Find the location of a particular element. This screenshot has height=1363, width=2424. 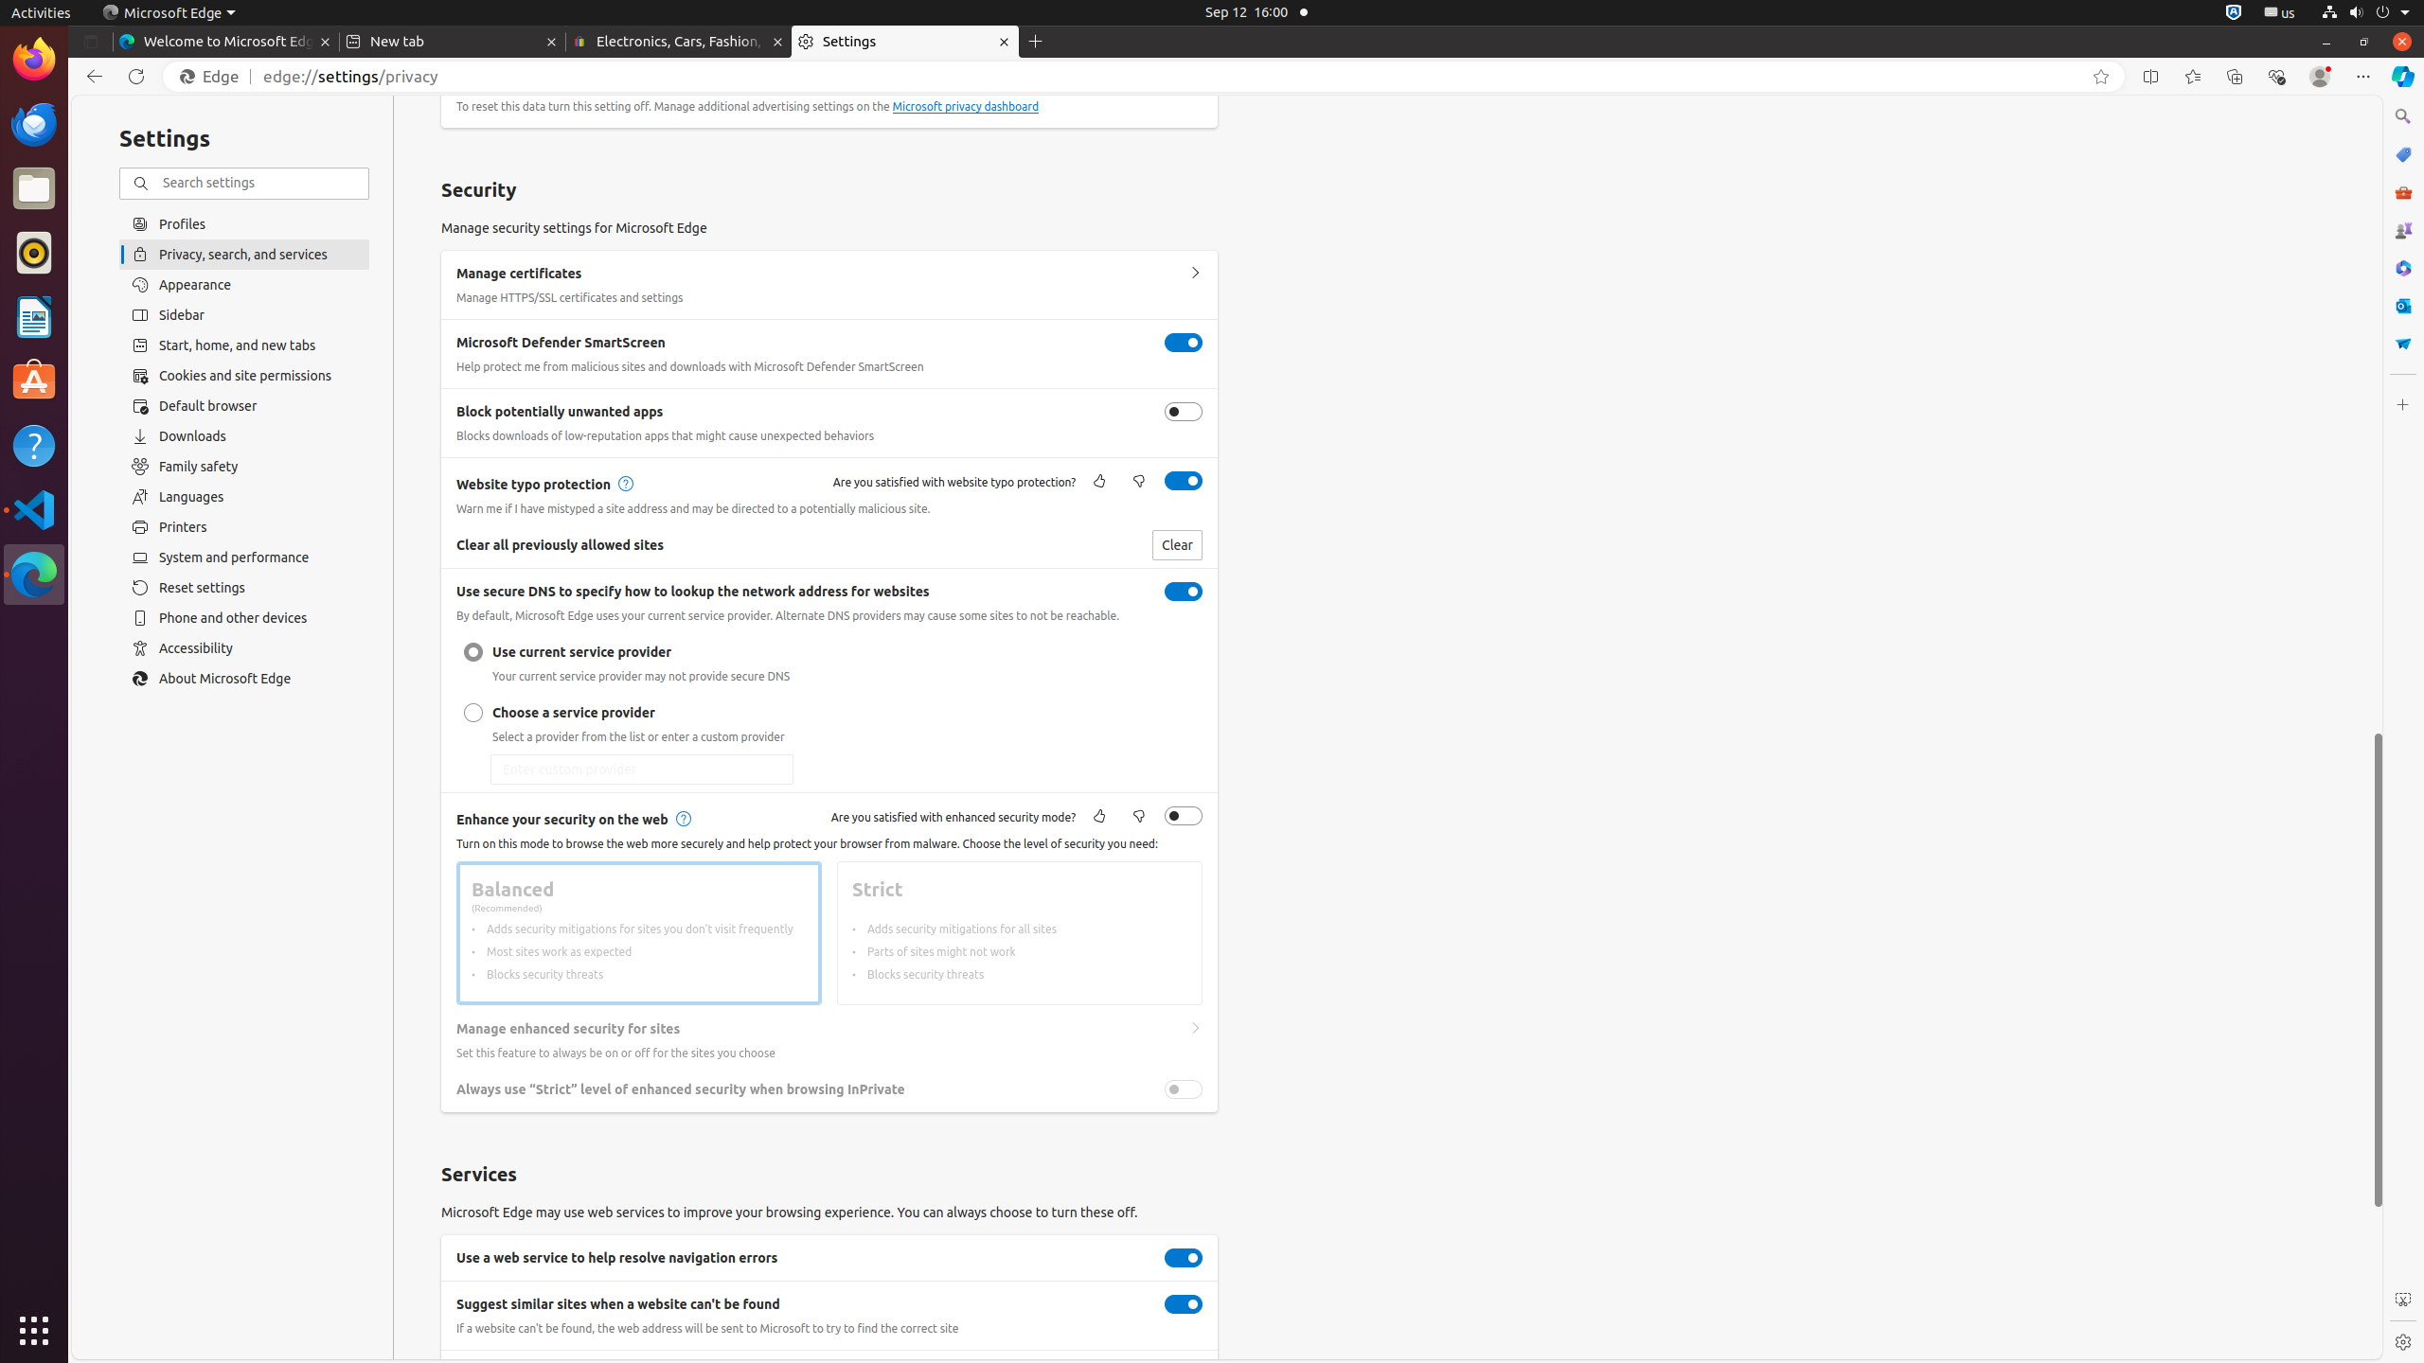

Ubuntu Software is located at coordinates (34, 381).